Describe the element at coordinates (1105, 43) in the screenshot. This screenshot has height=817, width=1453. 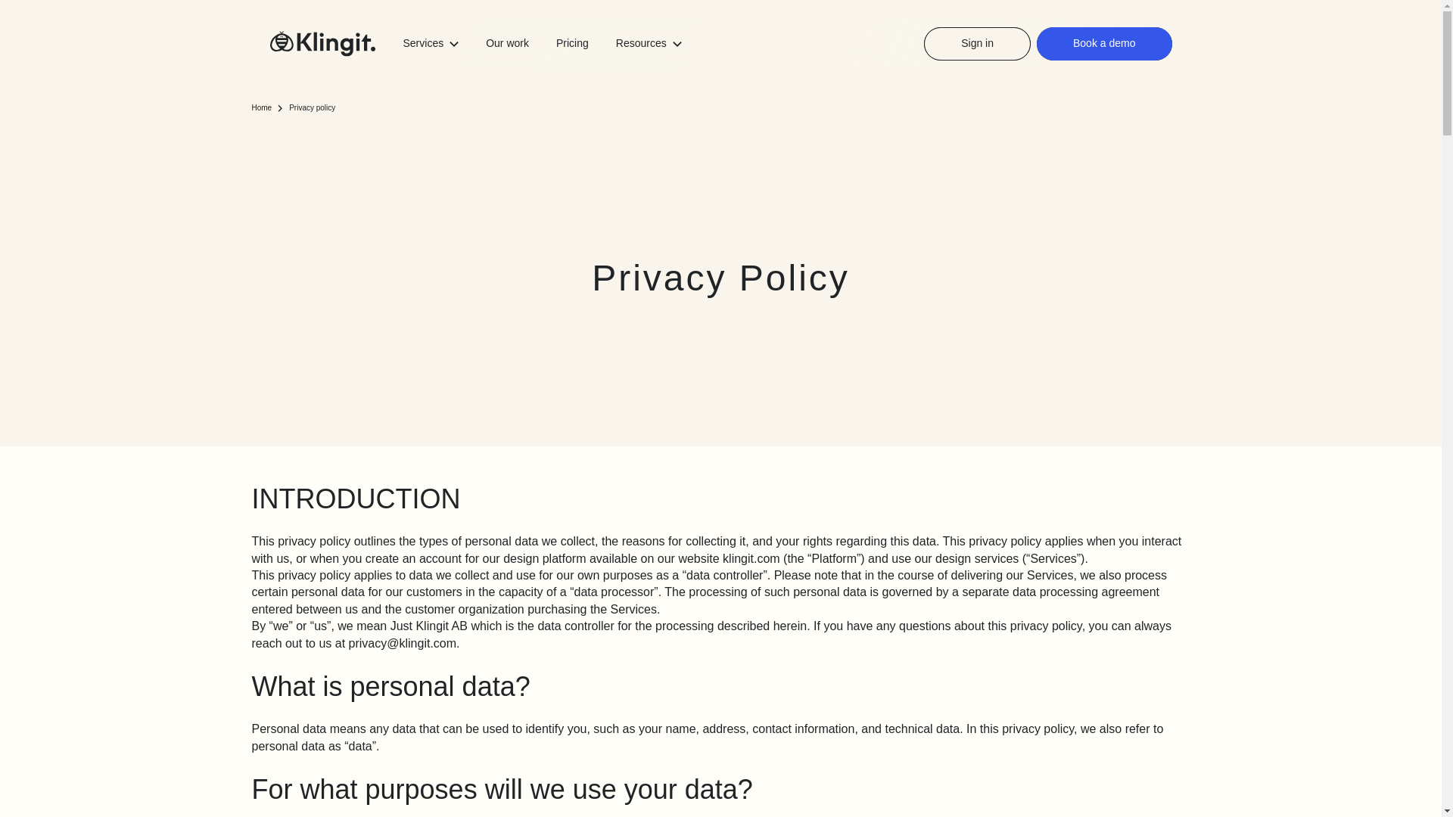
I see `Book a demo` at that location.